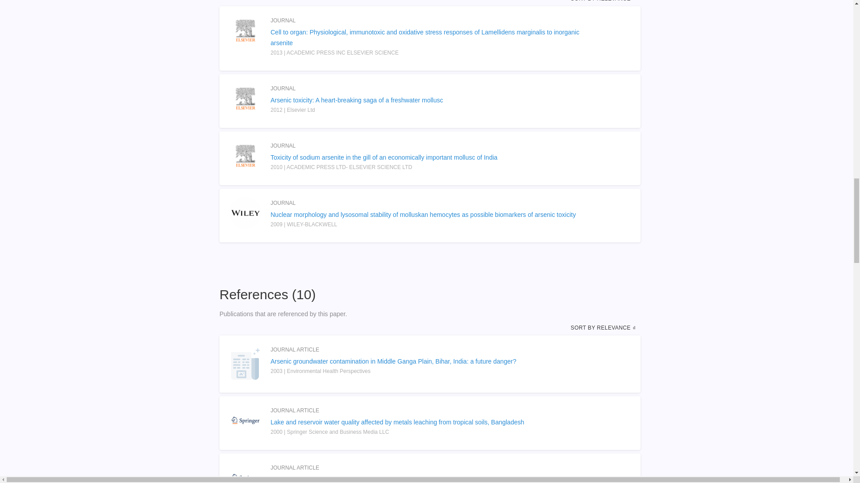  What do you see at coordinates (604, 327) in the screenshot?
I see `SORT BY RELEVANCE` at bounding box center [604, 327].